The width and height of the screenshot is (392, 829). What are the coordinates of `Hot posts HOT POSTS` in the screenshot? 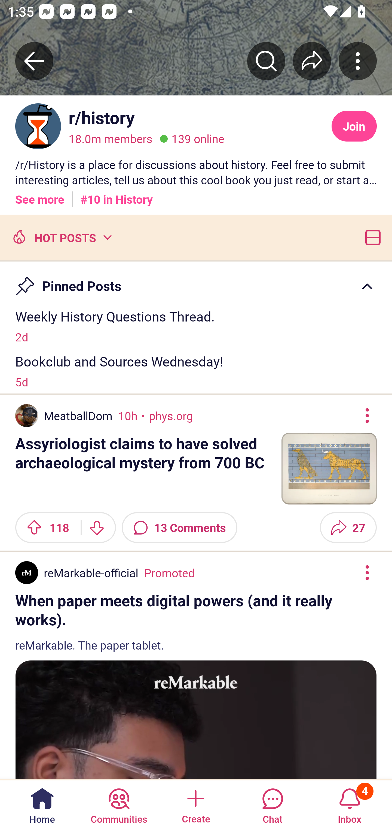 It's located at (61, 237).